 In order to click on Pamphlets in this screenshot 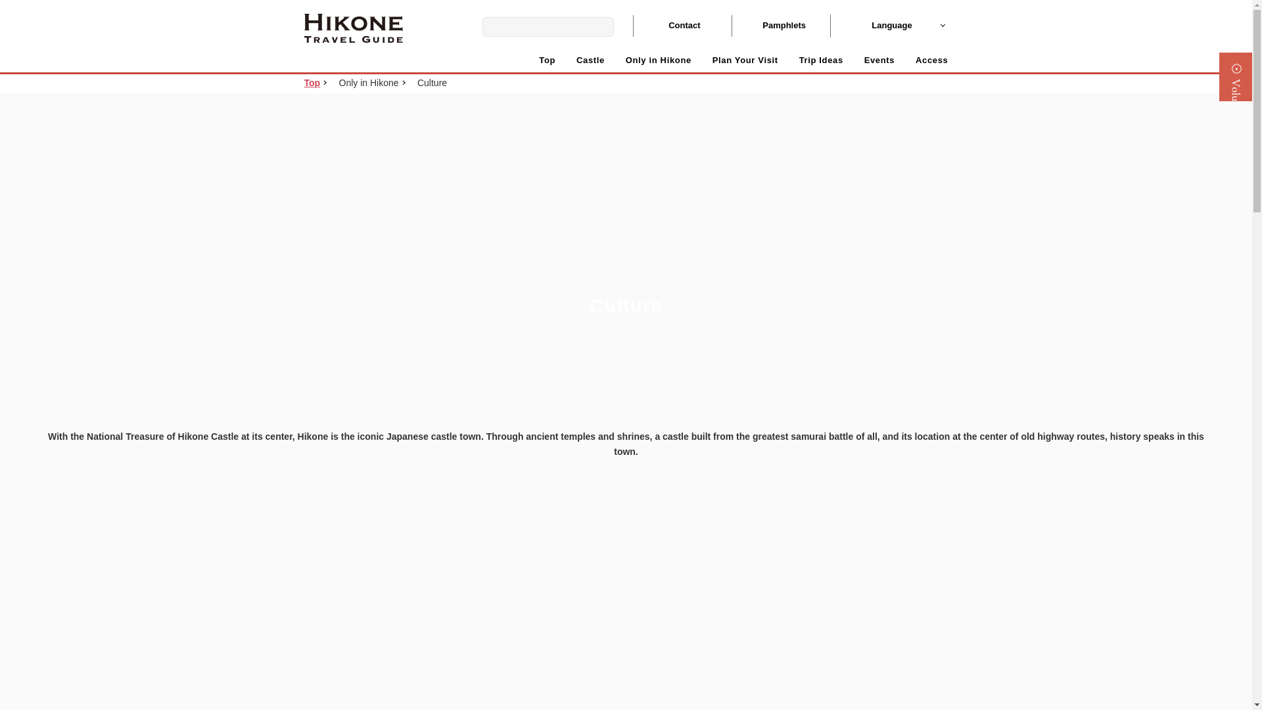, I will do `click(780, 26)`.